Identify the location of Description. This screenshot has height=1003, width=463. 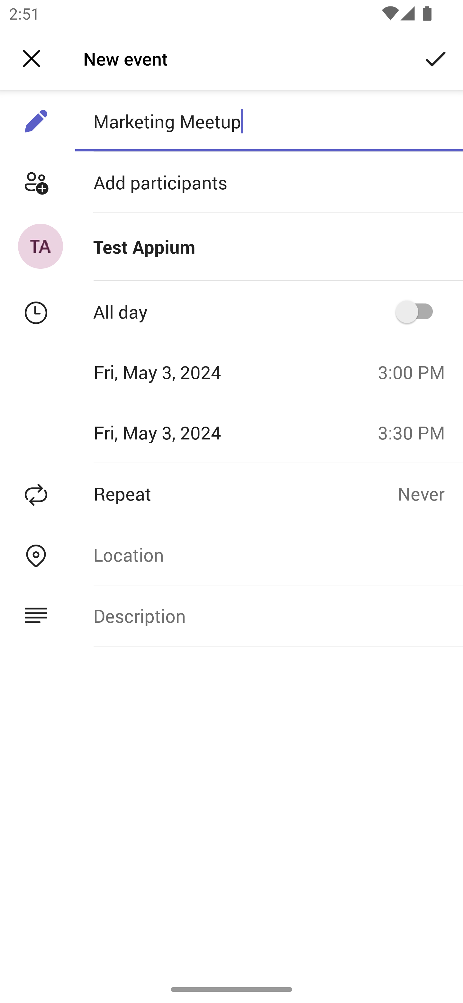
(269, 616).